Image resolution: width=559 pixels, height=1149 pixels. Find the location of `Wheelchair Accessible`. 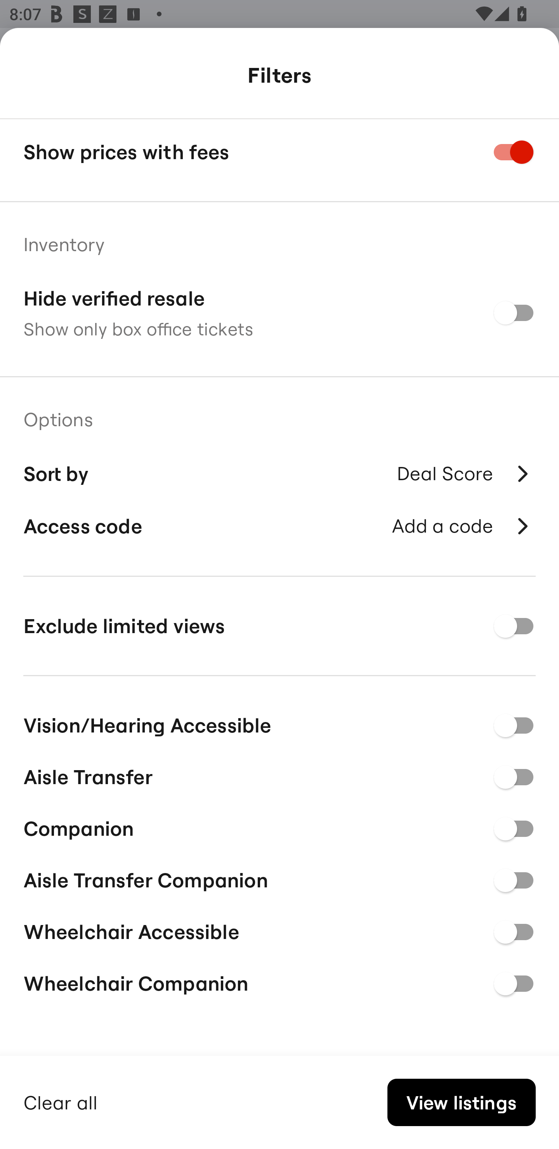

Wheelchair Accessible is located at coordinates (279, 930).